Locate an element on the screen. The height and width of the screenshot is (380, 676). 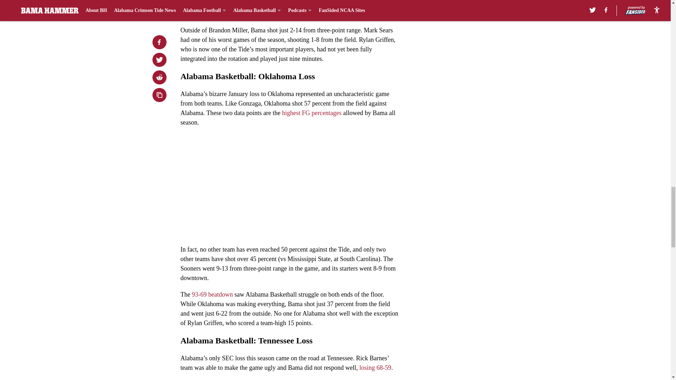
highest FG percentages is located at coordinates (311, 113).